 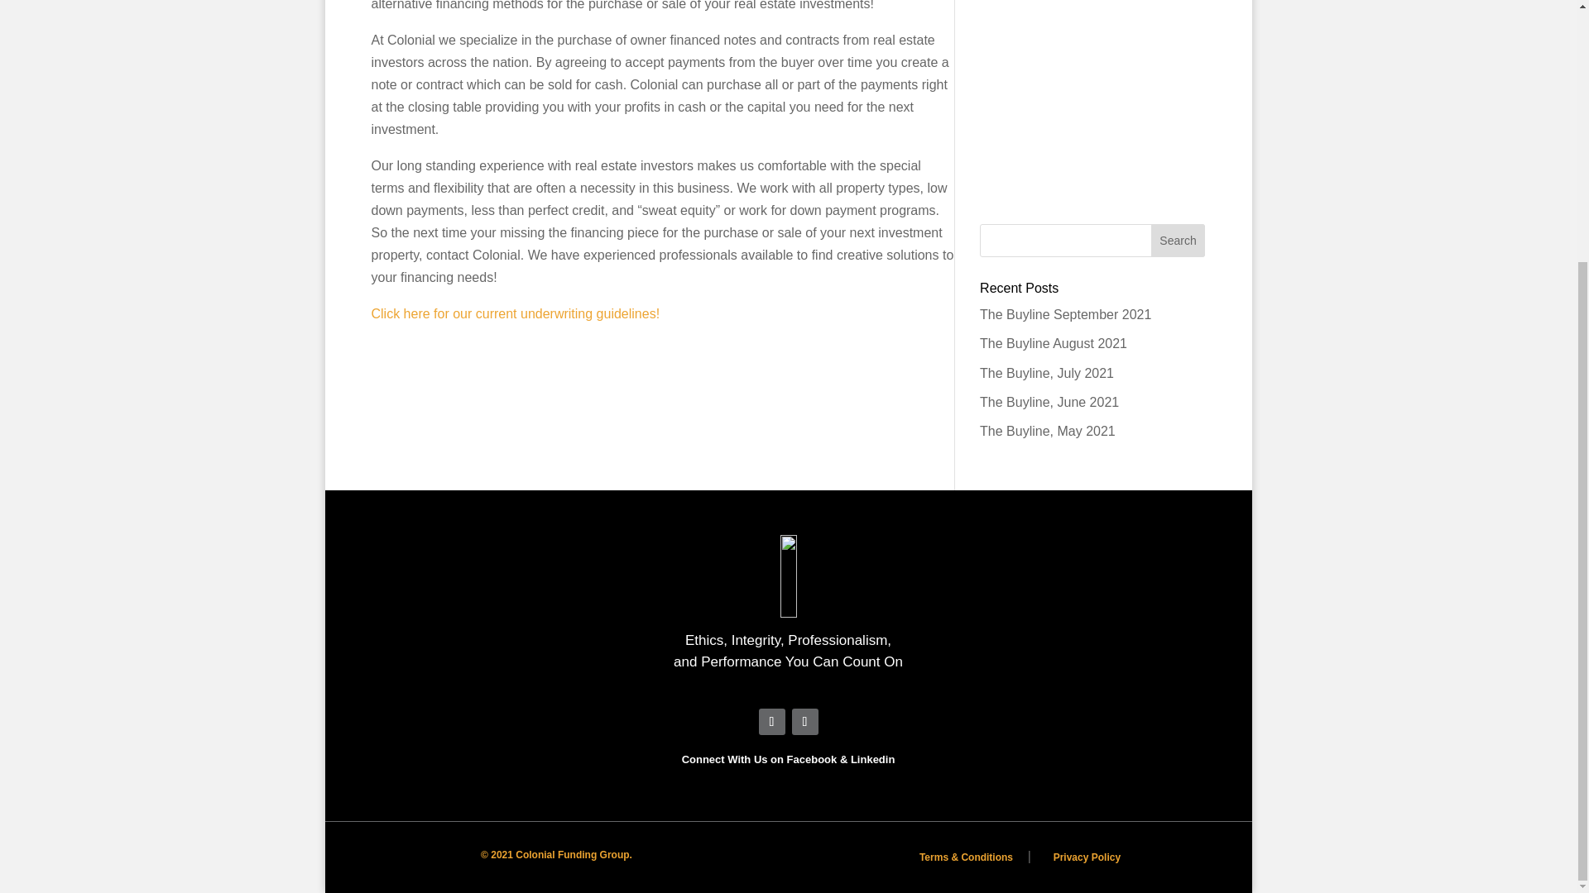 I want to click on Privacy Policy, so click(x=1086, y=857).